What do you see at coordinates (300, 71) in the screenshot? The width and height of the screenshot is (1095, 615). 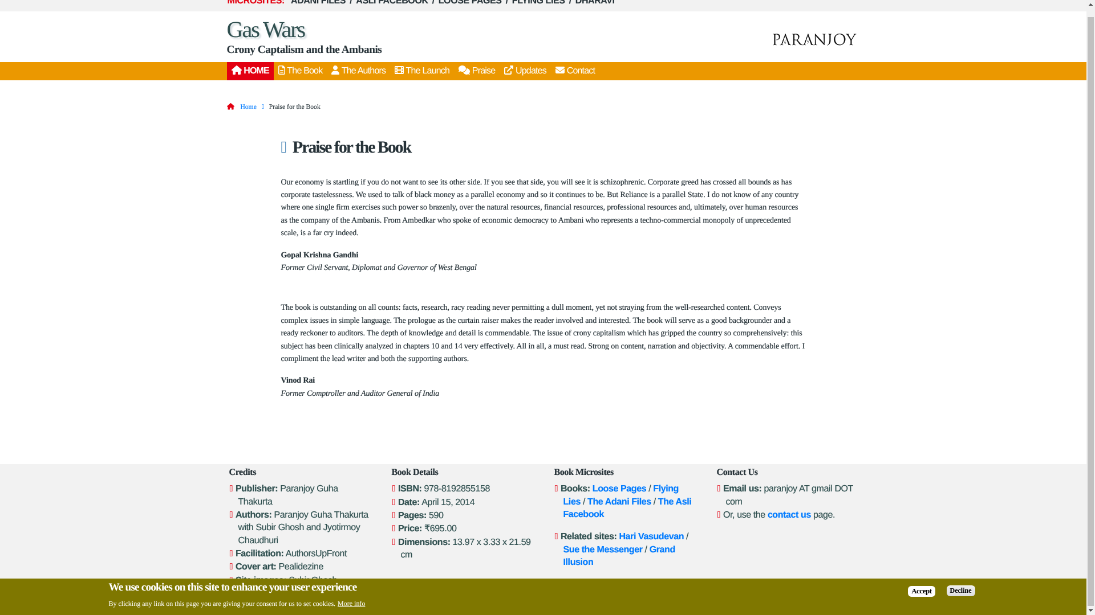 I see `The Book` at bounding box center [300, 71].